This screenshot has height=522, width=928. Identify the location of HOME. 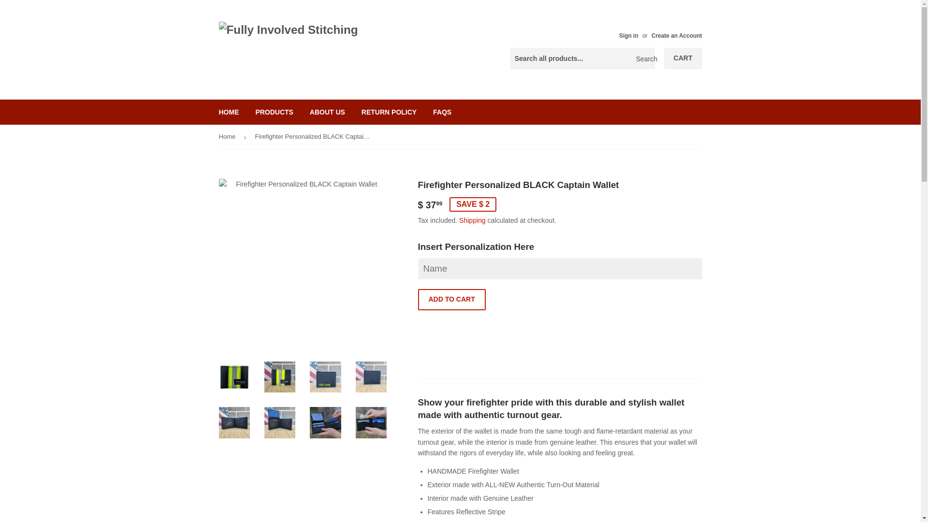
(229, 112).